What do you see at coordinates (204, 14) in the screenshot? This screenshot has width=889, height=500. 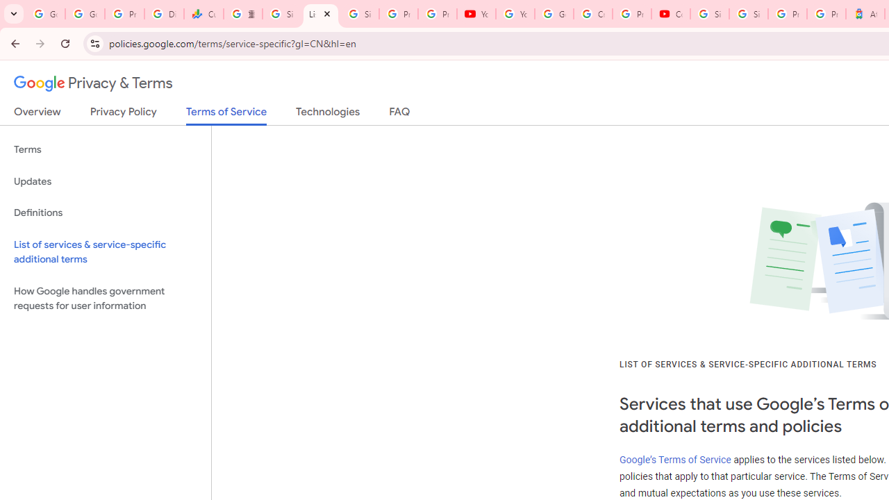 I see `Currencies - Google Finance` at bounding box center [204, 14].